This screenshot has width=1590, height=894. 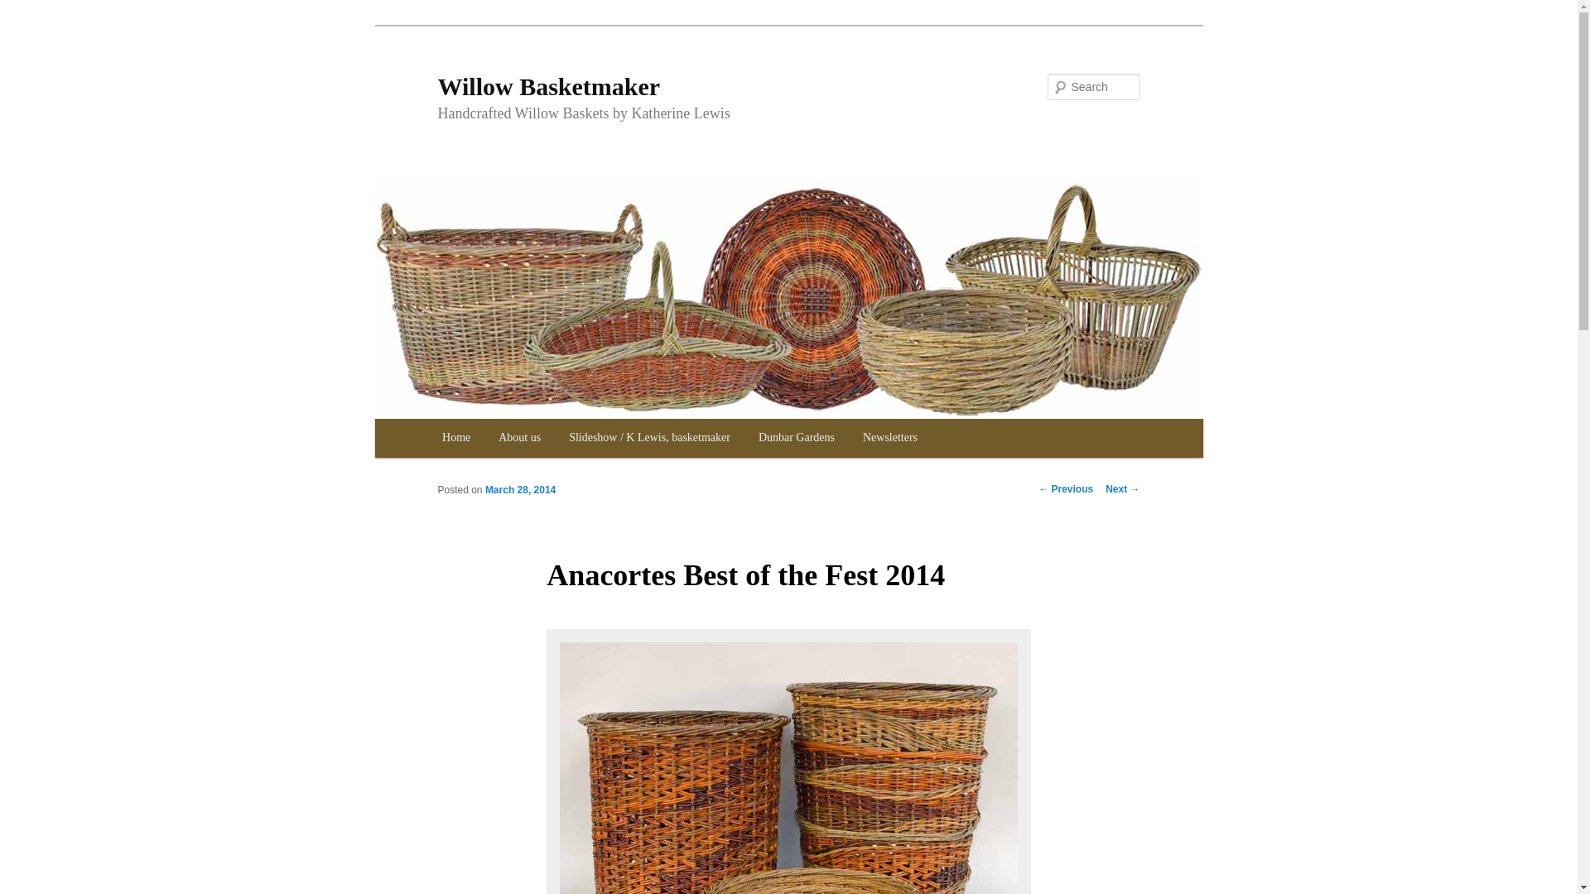 What do you see at coordinates (797, 438) in the screenshot?
I see `website` at bounding box center [797, 438].